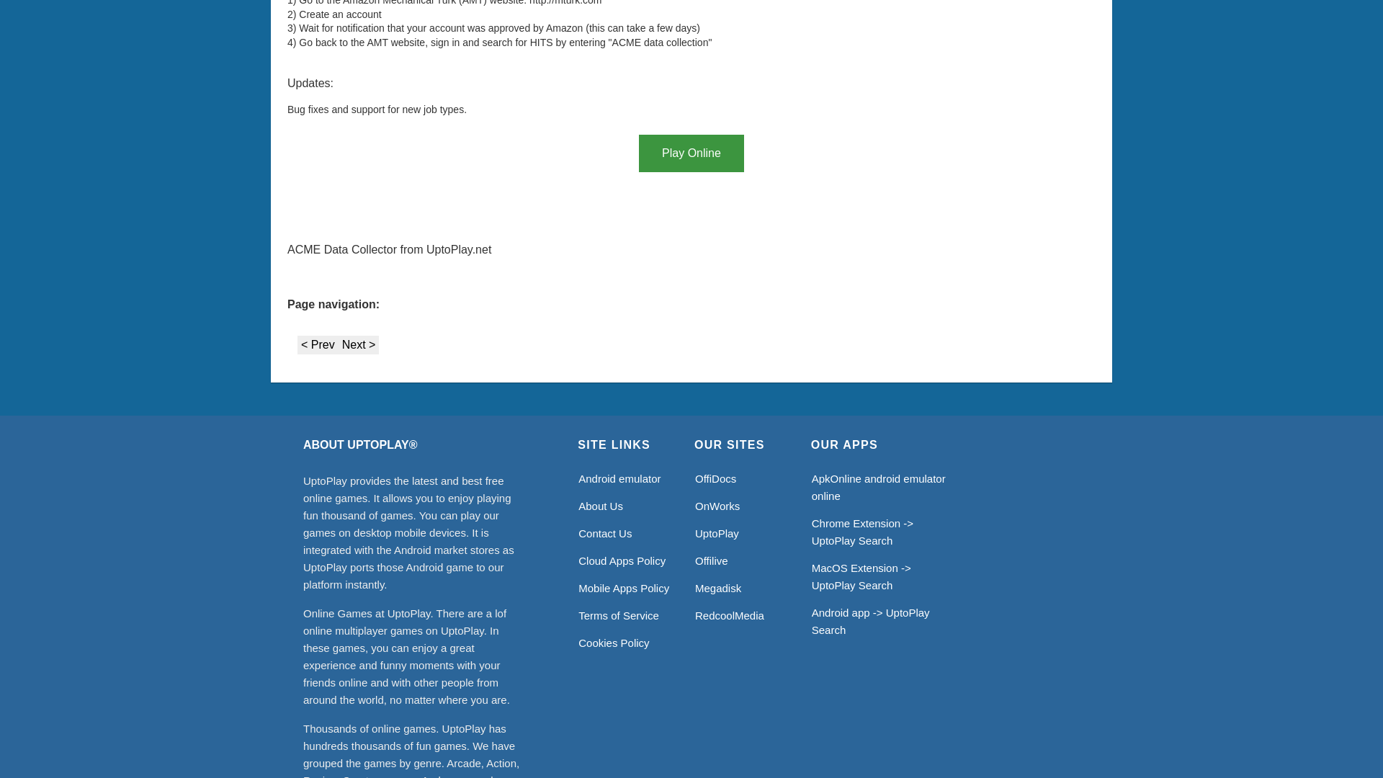 Image resolution: width=1383 pixels, height=778 pixels. What do you see at coordinates (613, 643) in the screenshot?
I see `Cookies Policy` at bounding box center [613, 643].